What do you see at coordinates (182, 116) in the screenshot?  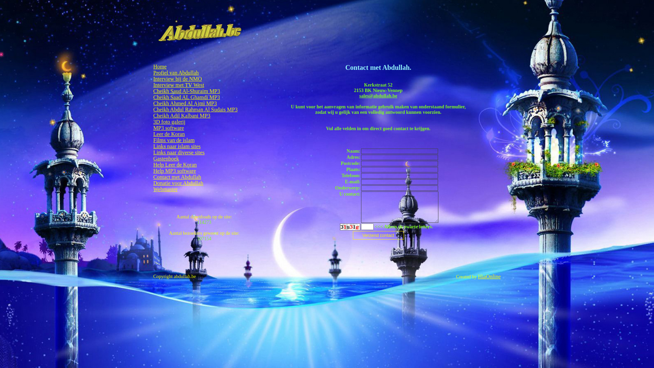 I see `Cheikh Adil Kalbani MP3` at bounding box center [182, 116].